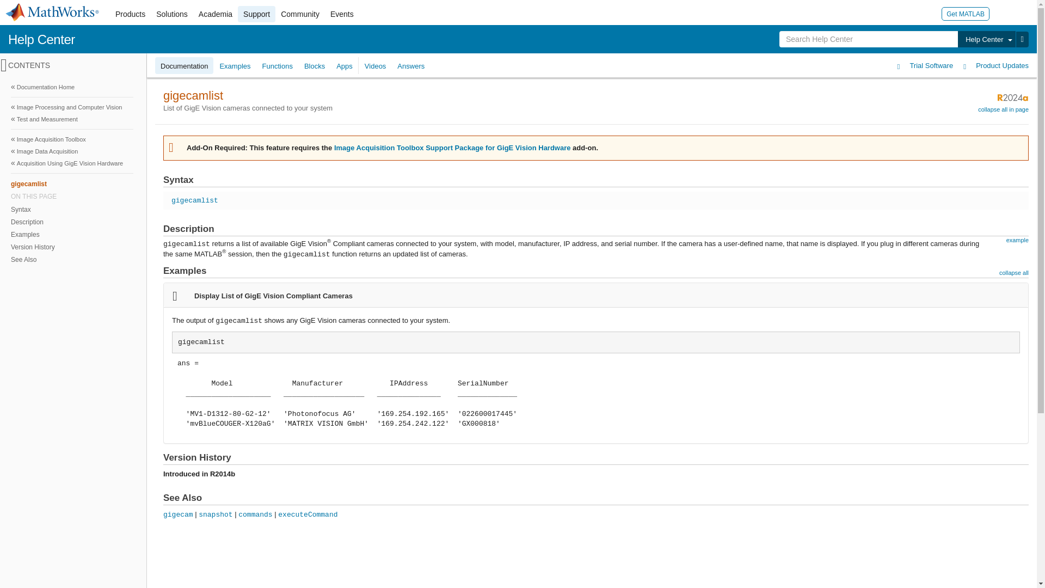 This screenshot has height=588, width=1045. What do you see at coordinates (342, 14) in the screenshot?
I see `Events` at bounding box center [342, 14].